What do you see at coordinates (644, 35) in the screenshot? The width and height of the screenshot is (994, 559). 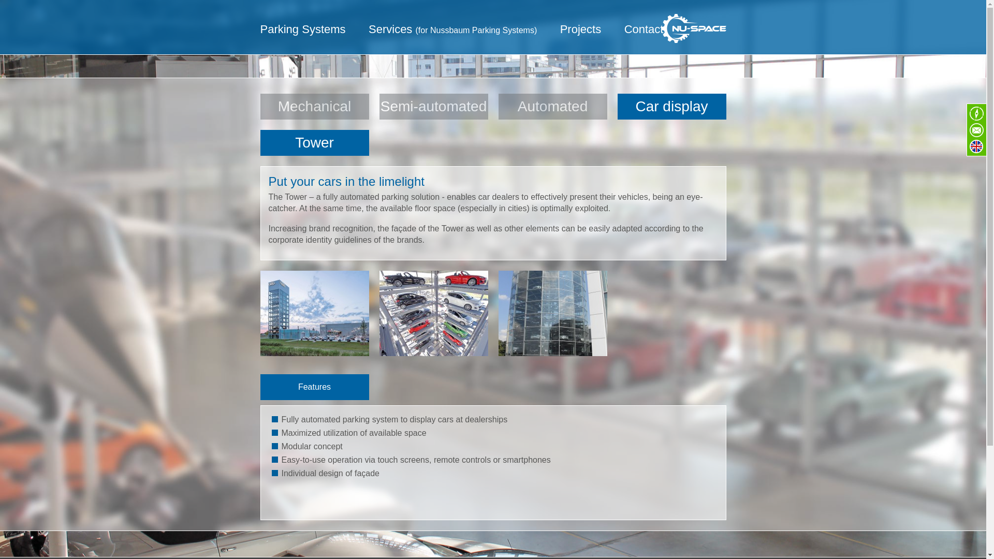 I see `Contact` at bounding box center [644, 35].